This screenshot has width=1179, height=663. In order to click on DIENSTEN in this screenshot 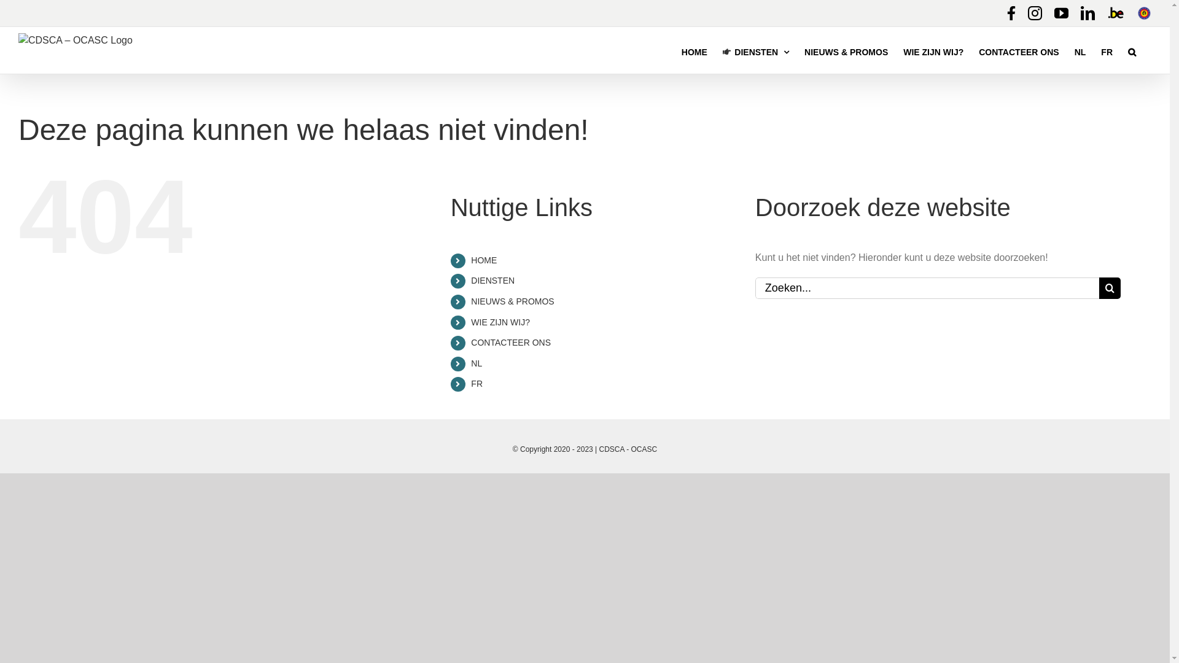, I will do `click(492, 281)`.